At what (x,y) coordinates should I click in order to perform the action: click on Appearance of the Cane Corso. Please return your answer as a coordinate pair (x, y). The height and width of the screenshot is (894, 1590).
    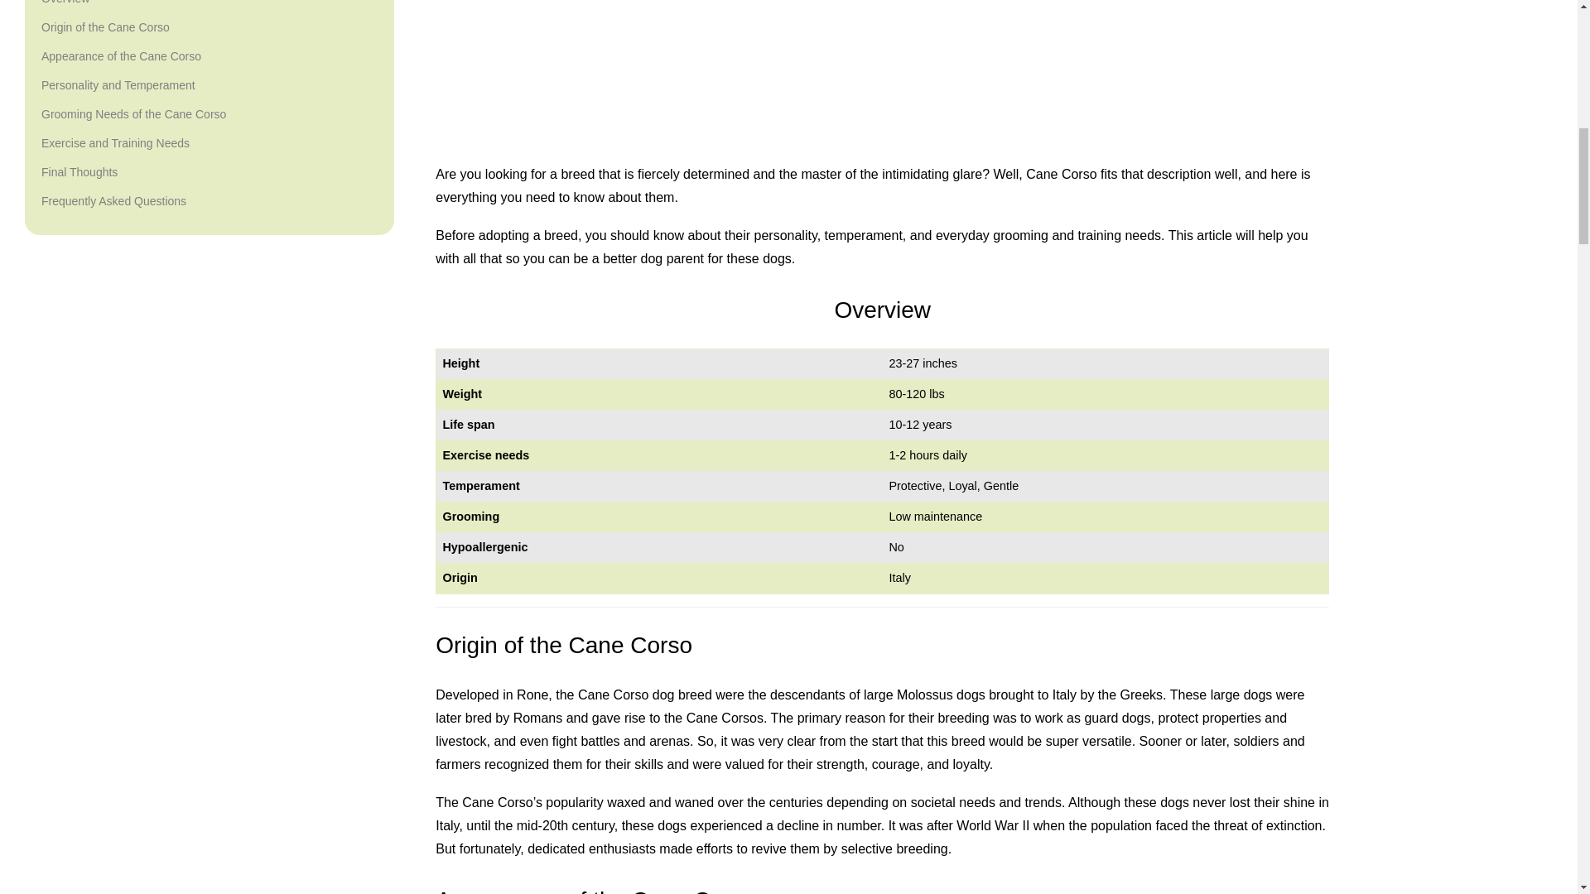
    Looking at the image, I should click on (121, 56).